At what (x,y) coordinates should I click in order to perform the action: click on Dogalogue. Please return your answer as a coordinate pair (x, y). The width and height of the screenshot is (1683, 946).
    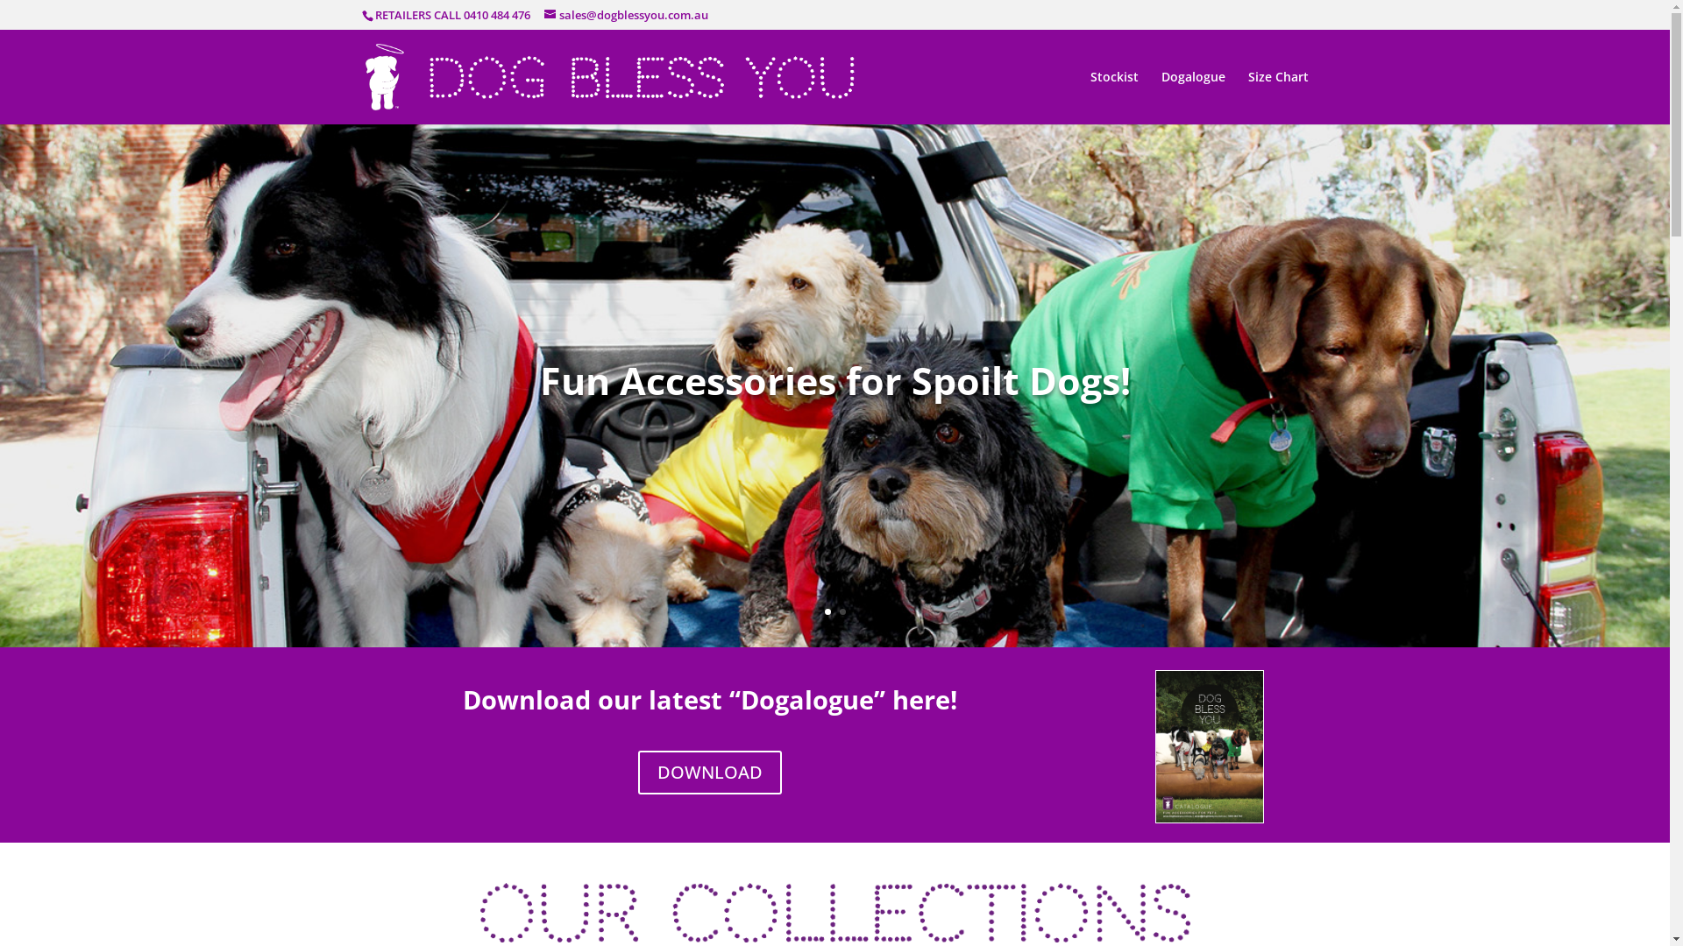
    Looking at the image, I should click on (1192, 96).